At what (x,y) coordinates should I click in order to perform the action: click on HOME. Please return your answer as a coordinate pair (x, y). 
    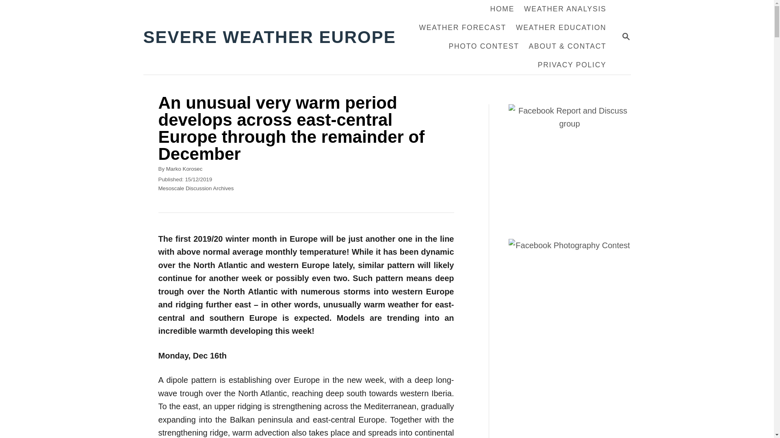
    Looking at the image, I should click on (626, 36).